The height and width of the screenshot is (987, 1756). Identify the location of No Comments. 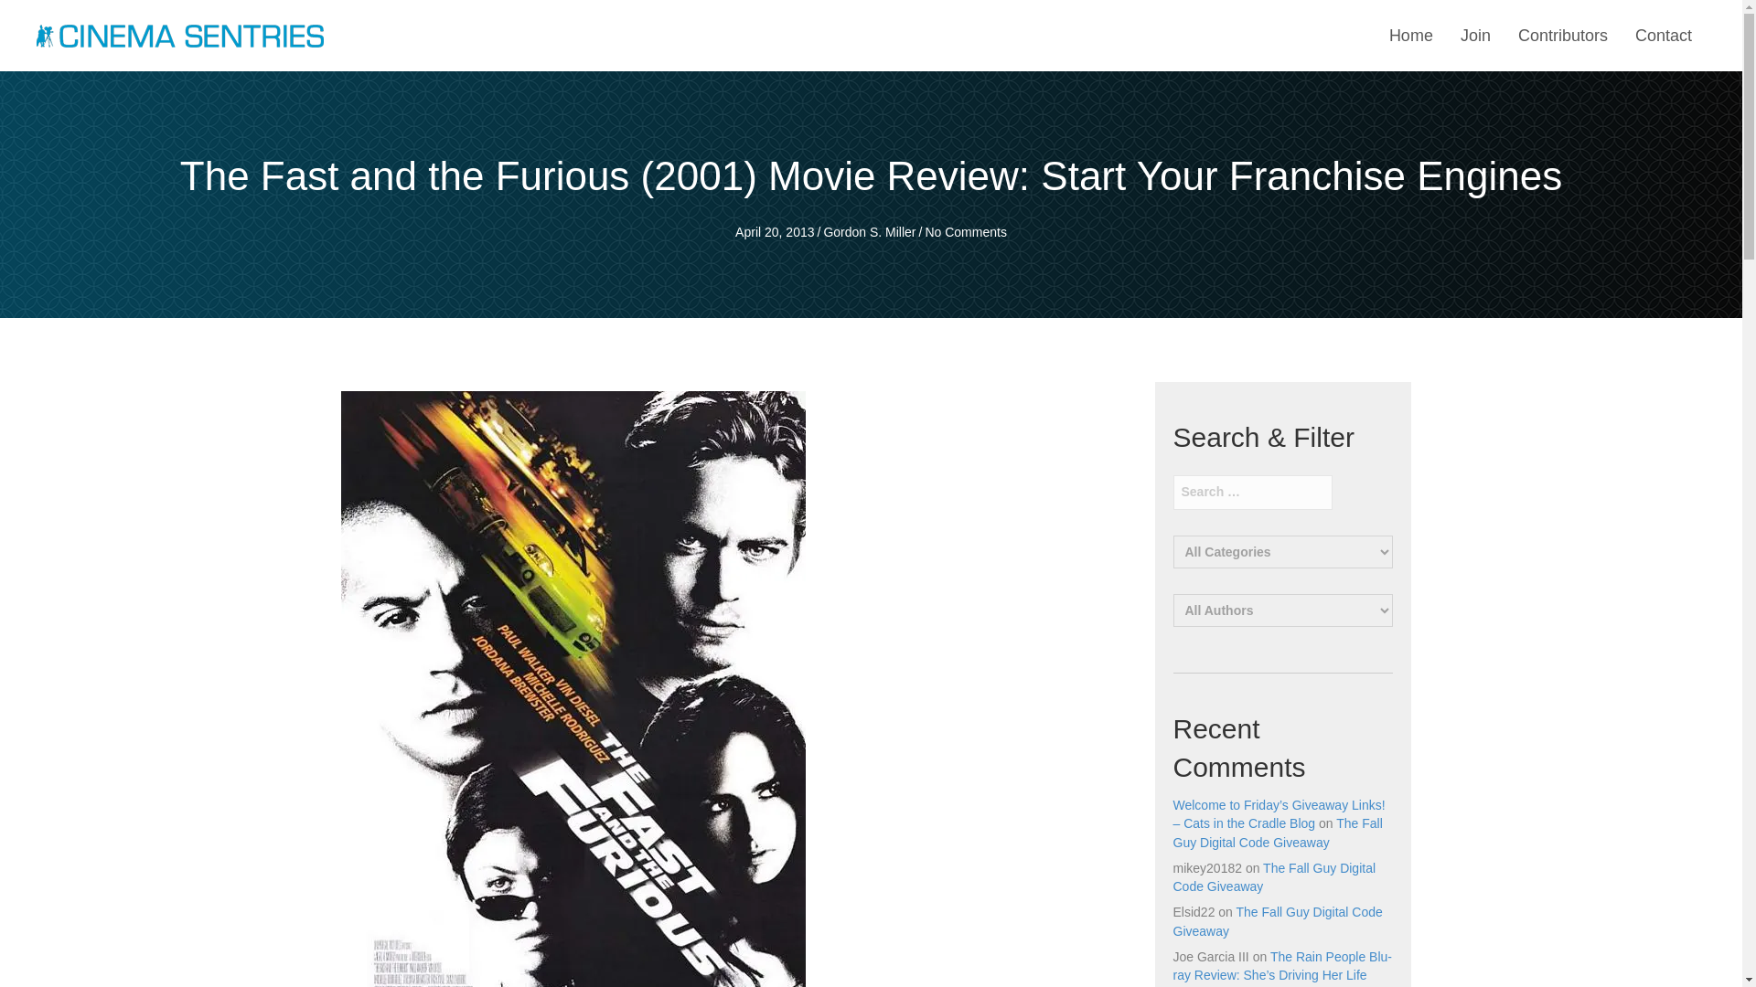
(966, 232).